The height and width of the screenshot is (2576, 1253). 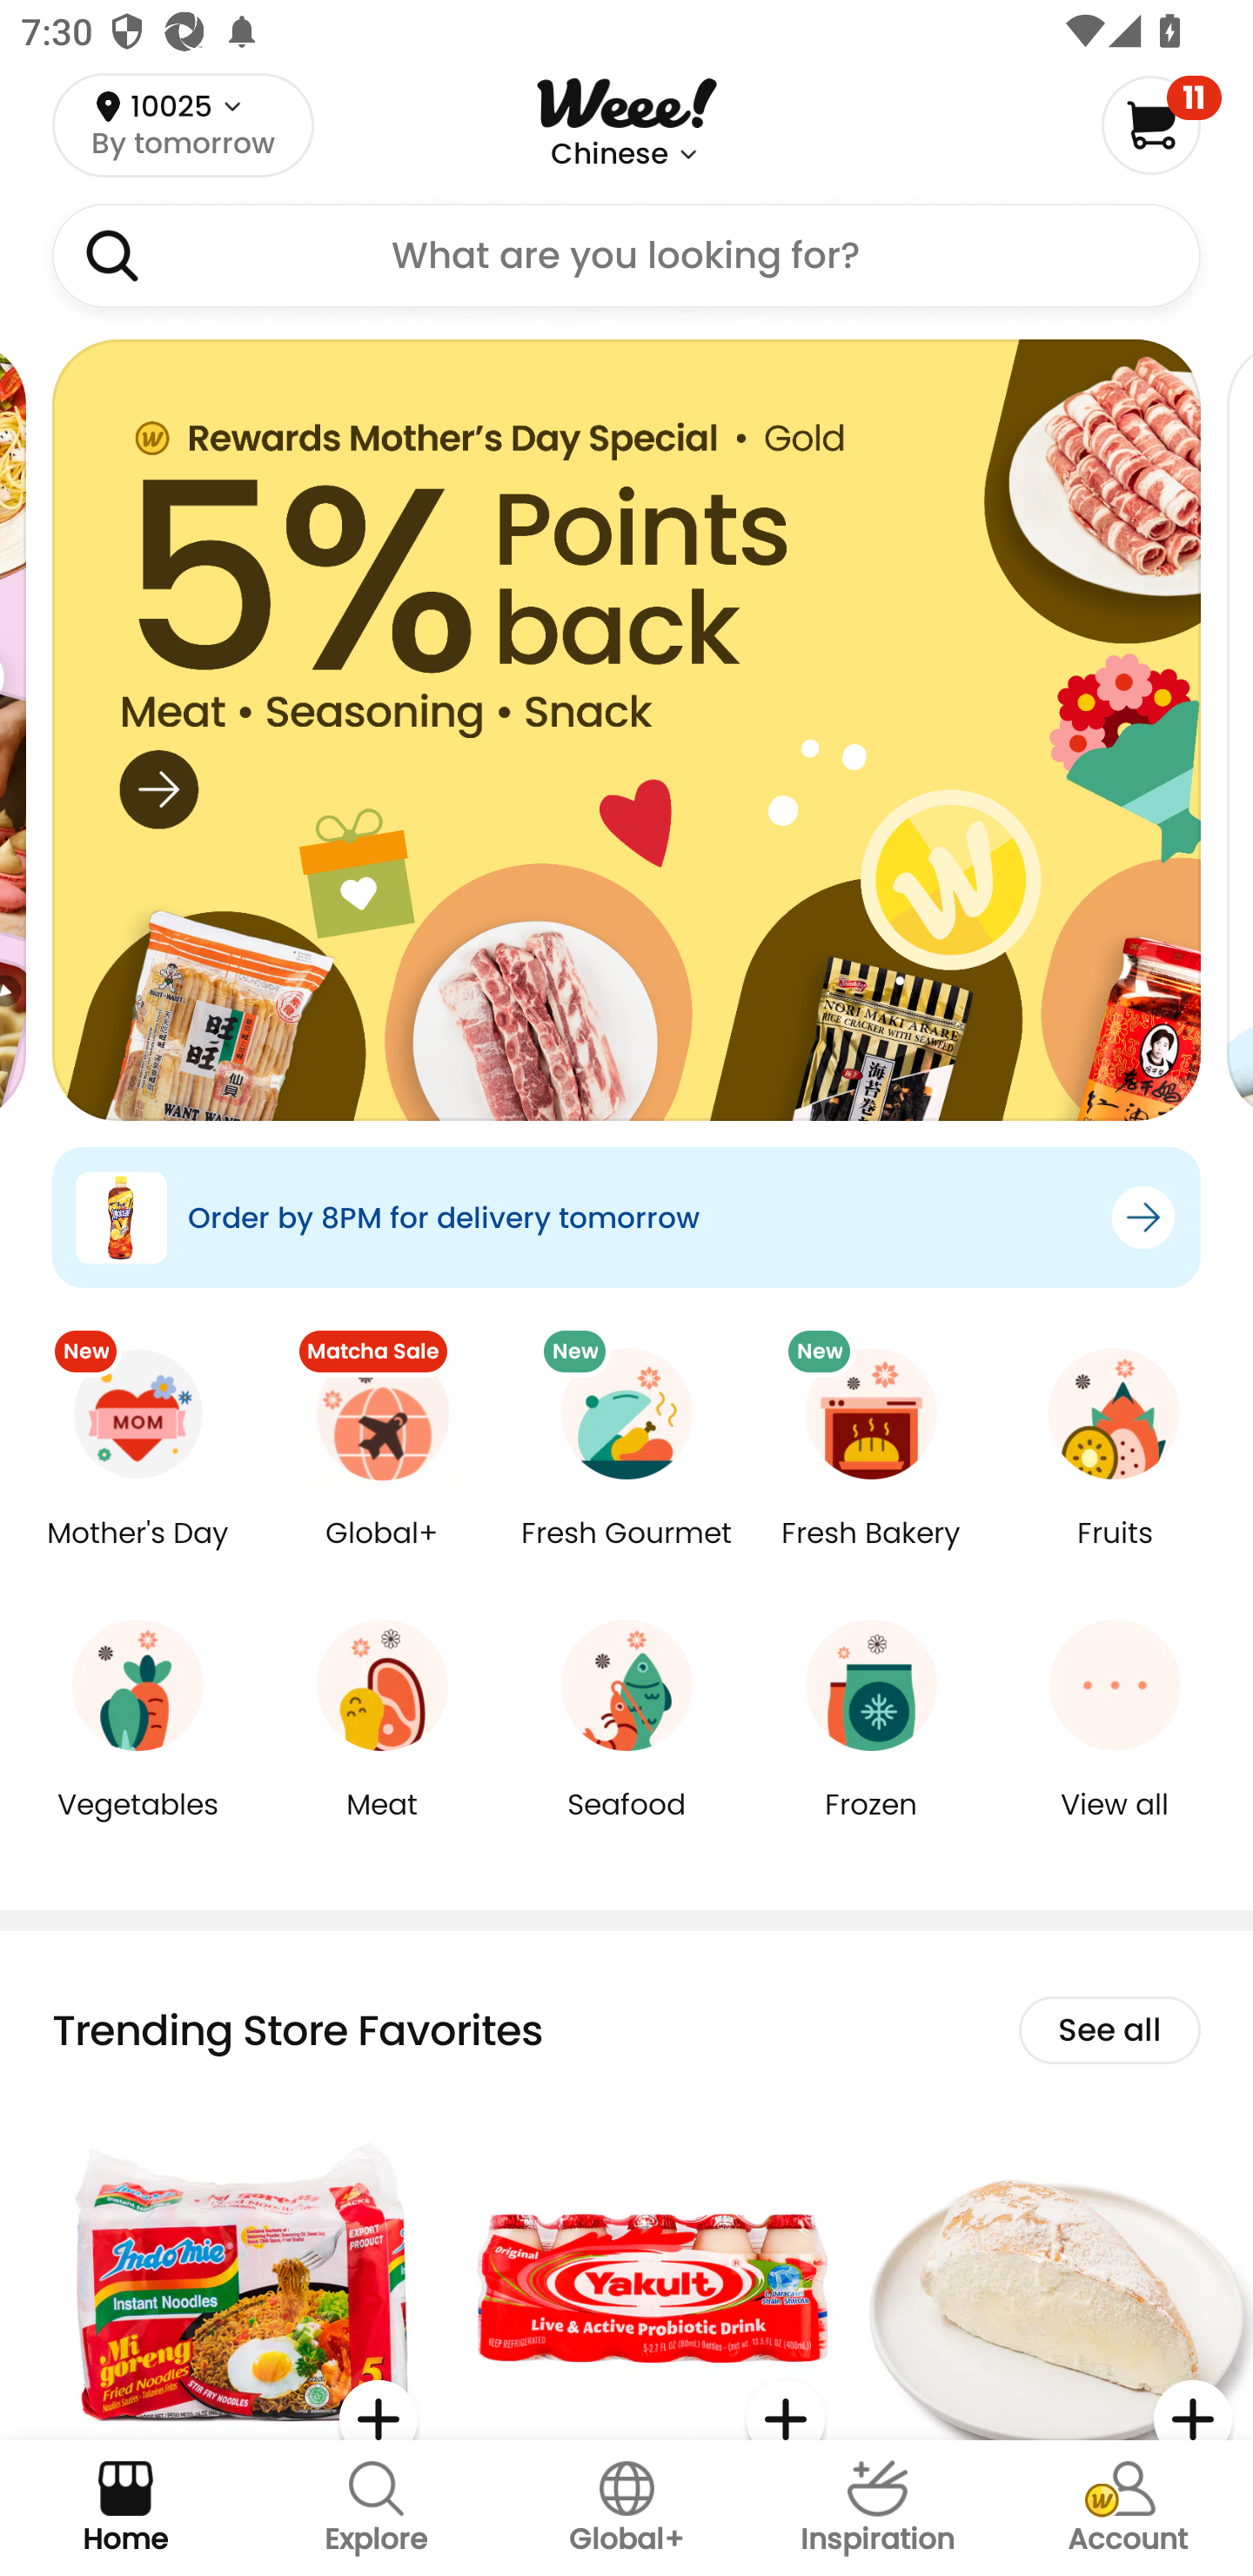 What do you see at coordinates (137, 1554) in the screenshot?
I see `Mother's Day` at bounding box center [137, 1554].